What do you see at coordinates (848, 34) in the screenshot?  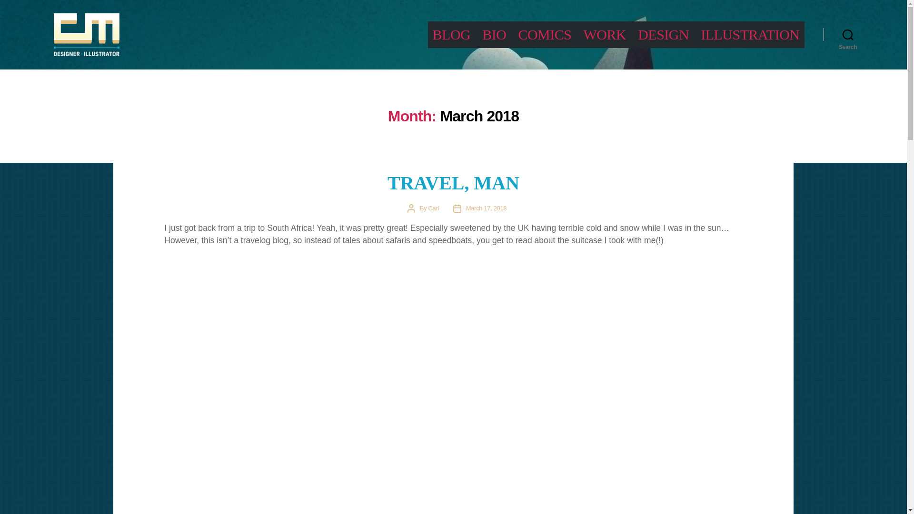 I see `Search` at bounding box center [848, 34].